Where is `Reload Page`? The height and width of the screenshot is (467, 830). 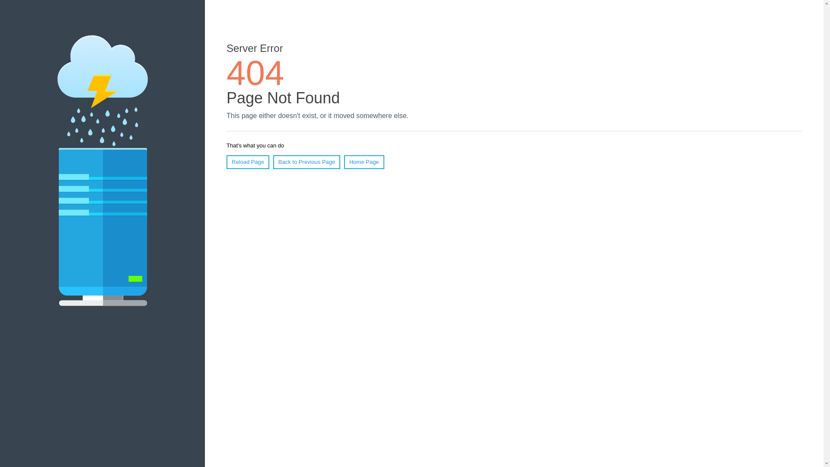 Reload Page is located at coordinates (248, 162).